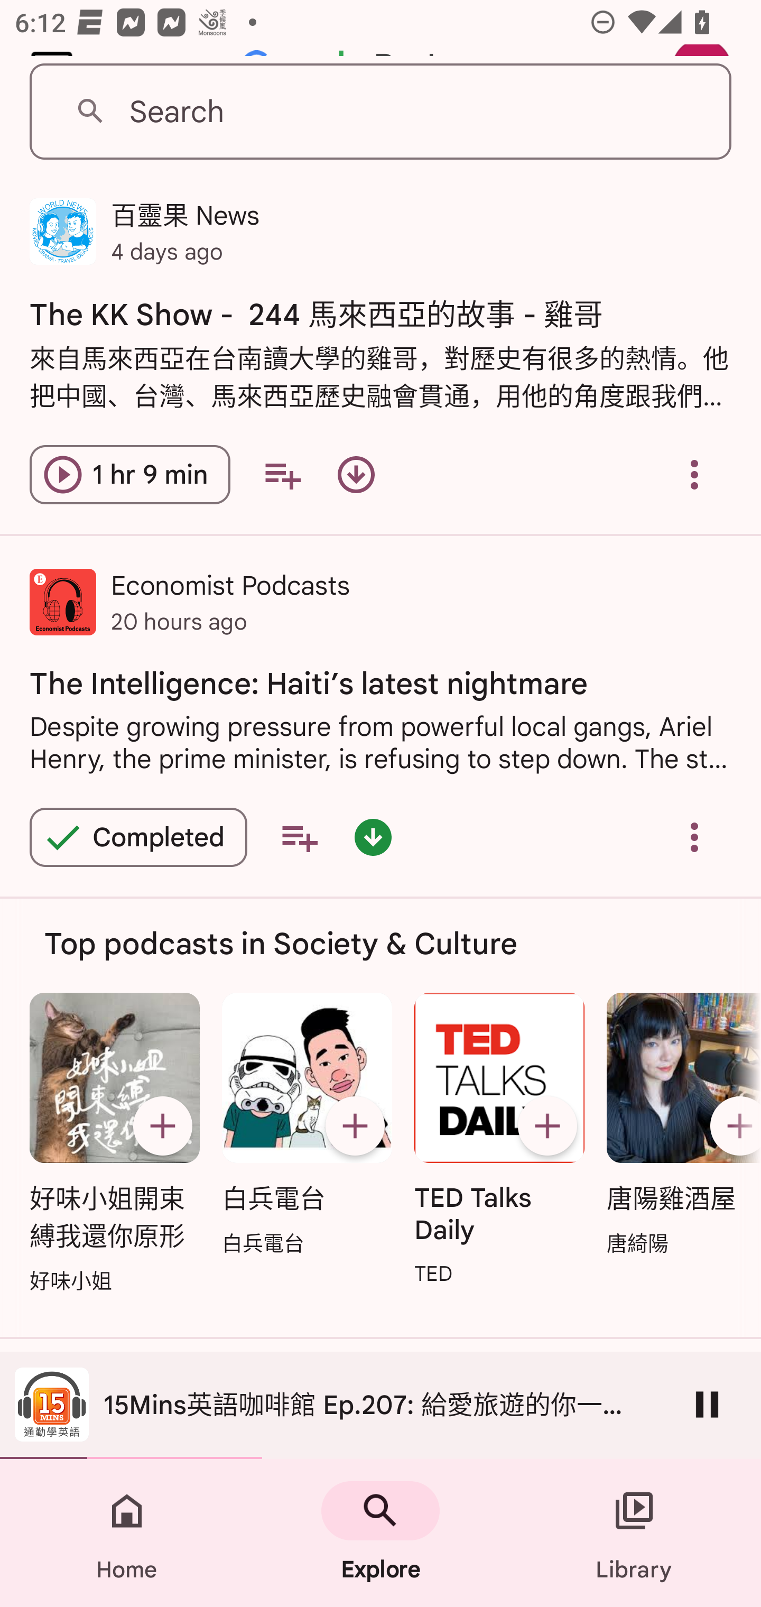 The height and width of the screenshot is (1607, 761). Describe the element at coordinates (307, 1125) in the screenshot. I see `白兵電台 Subscribe 白兵電台 白兵電台` at that location.